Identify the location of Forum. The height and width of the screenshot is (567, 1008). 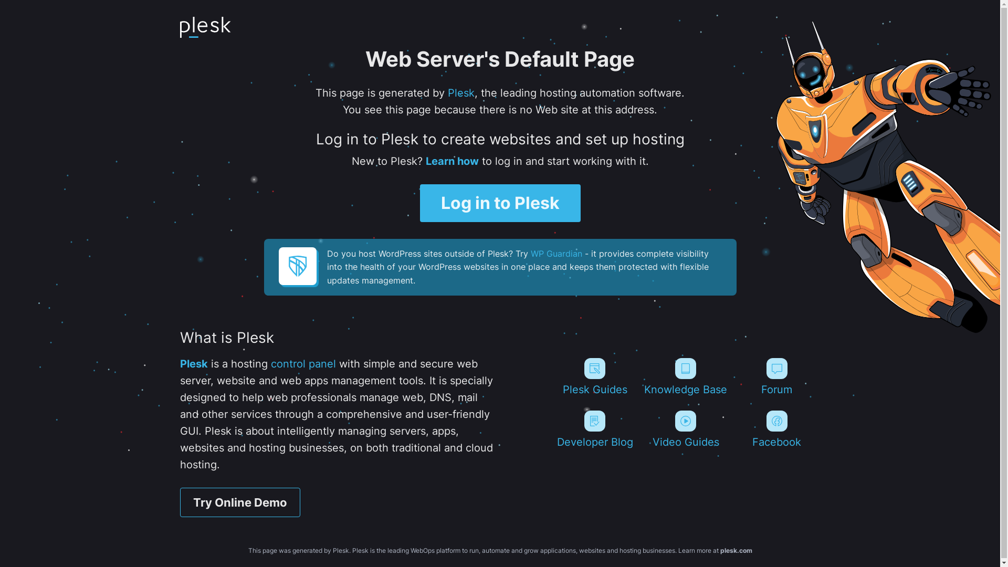
(777, 377).